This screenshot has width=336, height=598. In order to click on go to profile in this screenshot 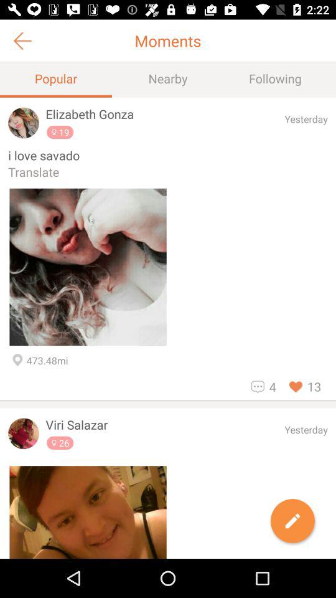, I will do `click(88, 512)`.